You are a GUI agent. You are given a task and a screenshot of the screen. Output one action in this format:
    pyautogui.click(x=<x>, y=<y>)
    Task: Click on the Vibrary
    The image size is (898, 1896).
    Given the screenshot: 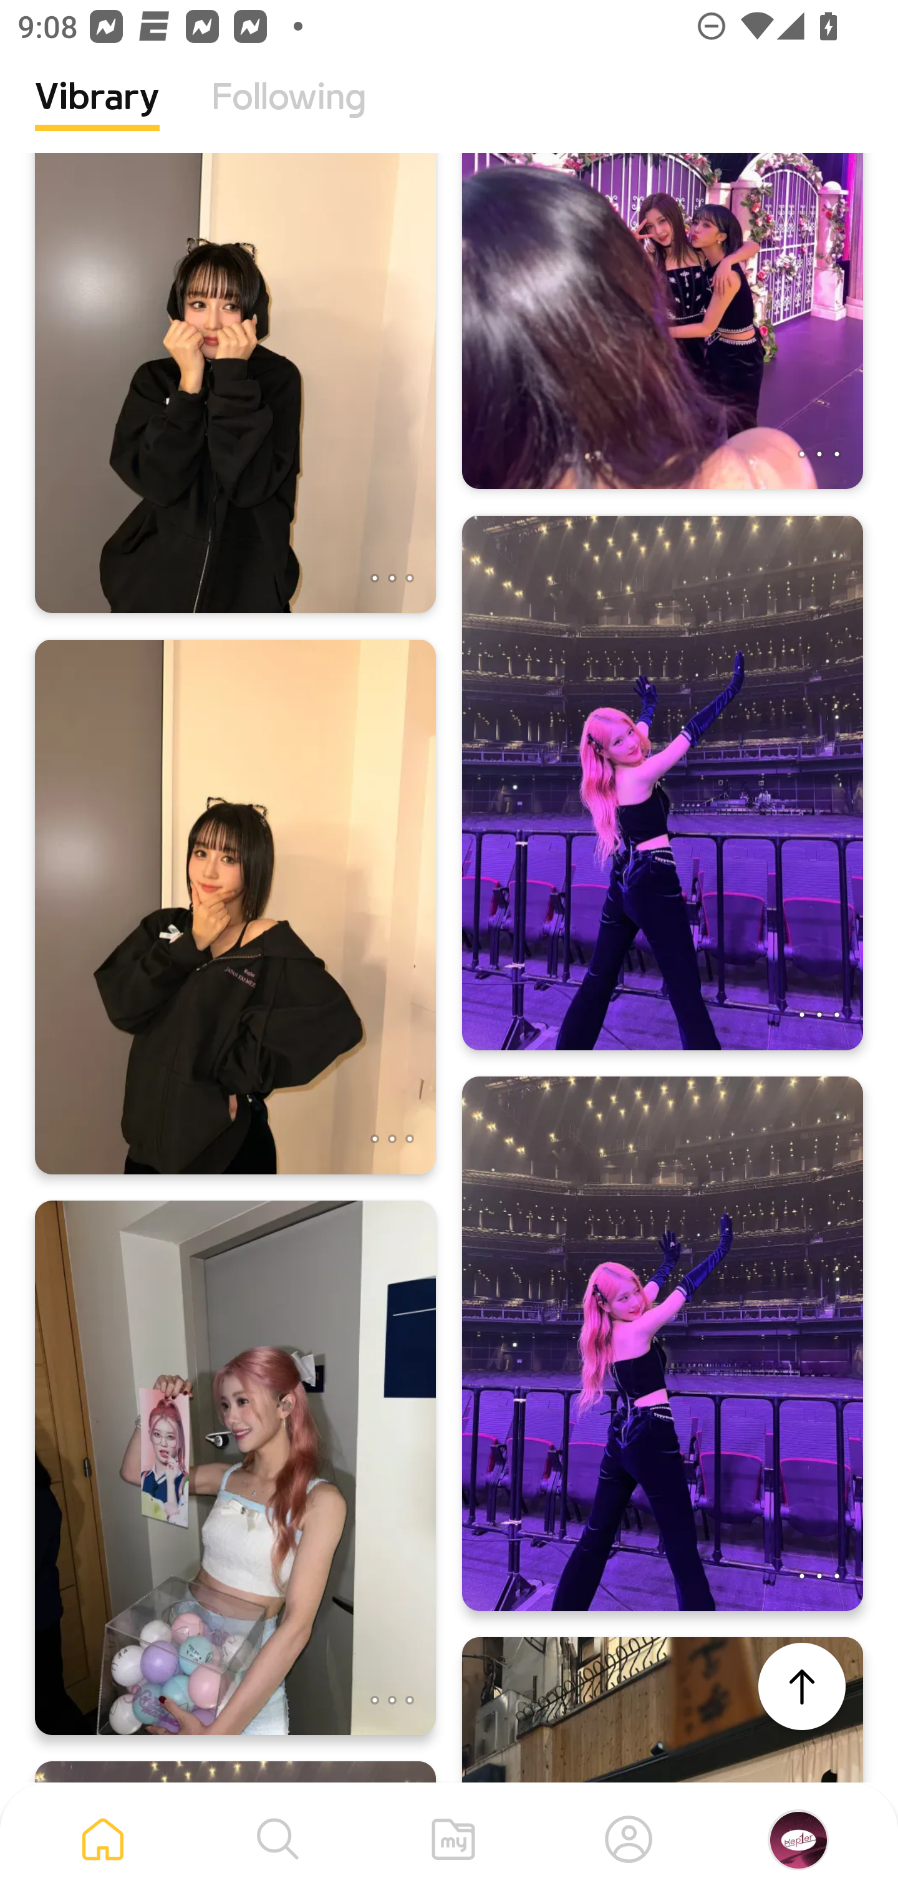 What is the action you would take?
    pyautogui.click(x=97, y=115)
    